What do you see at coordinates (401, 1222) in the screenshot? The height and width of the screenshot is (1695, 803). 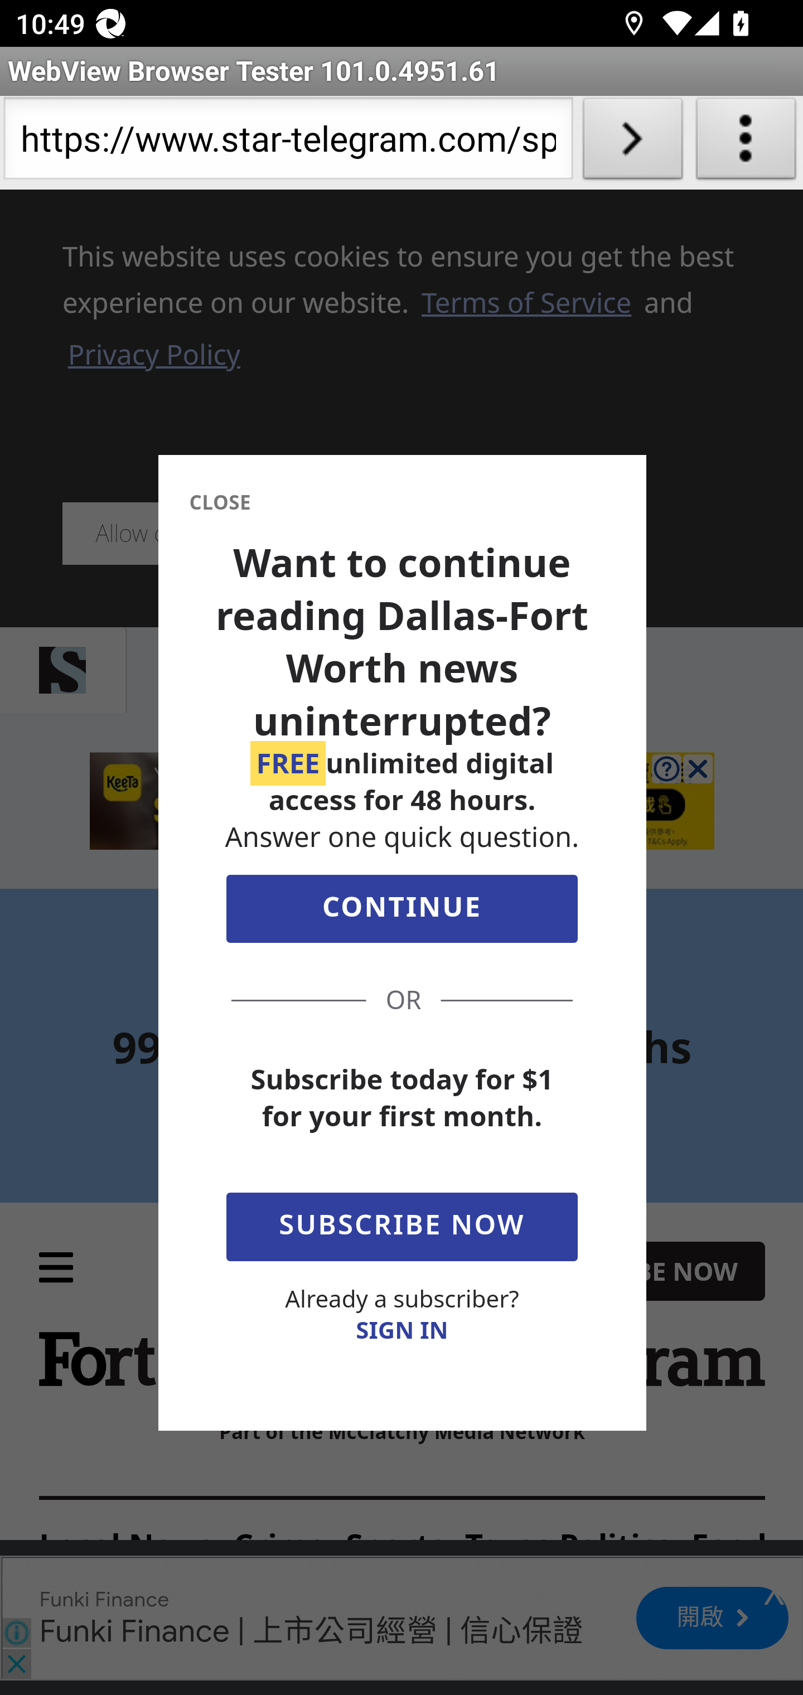 I see `SUBSCRIBE NOW` at bounding box center [401, 1222].